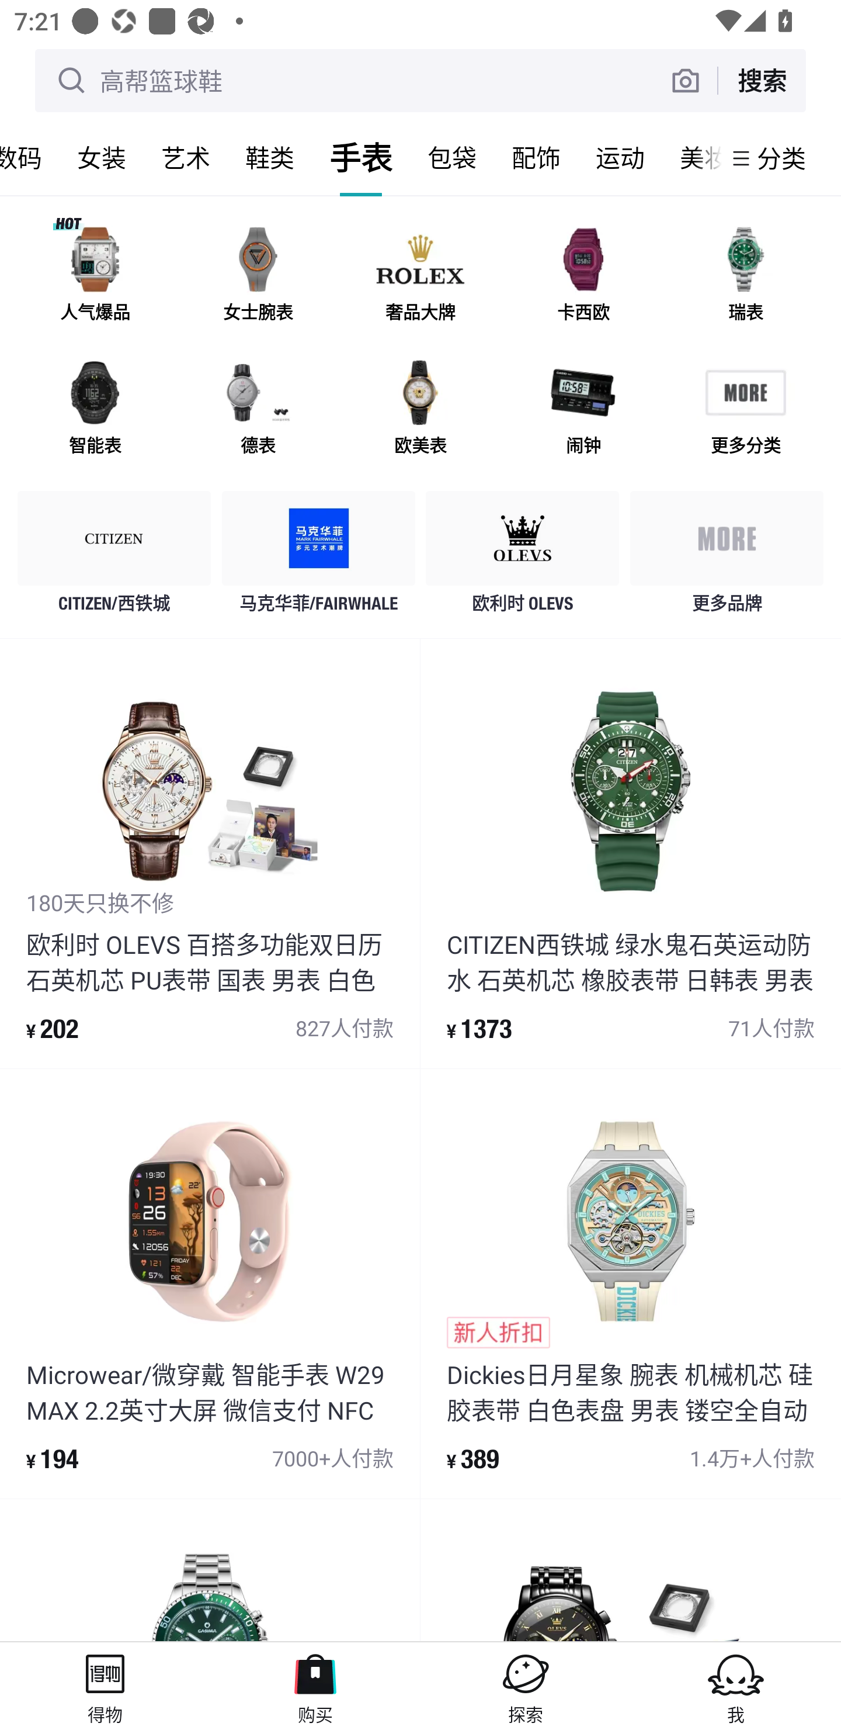 The width and height of the screenshot is (841, 1730). What do you see at coordinates (186, 158) in the screenshot?
I see `艺术` at bounding box center [186, 158].